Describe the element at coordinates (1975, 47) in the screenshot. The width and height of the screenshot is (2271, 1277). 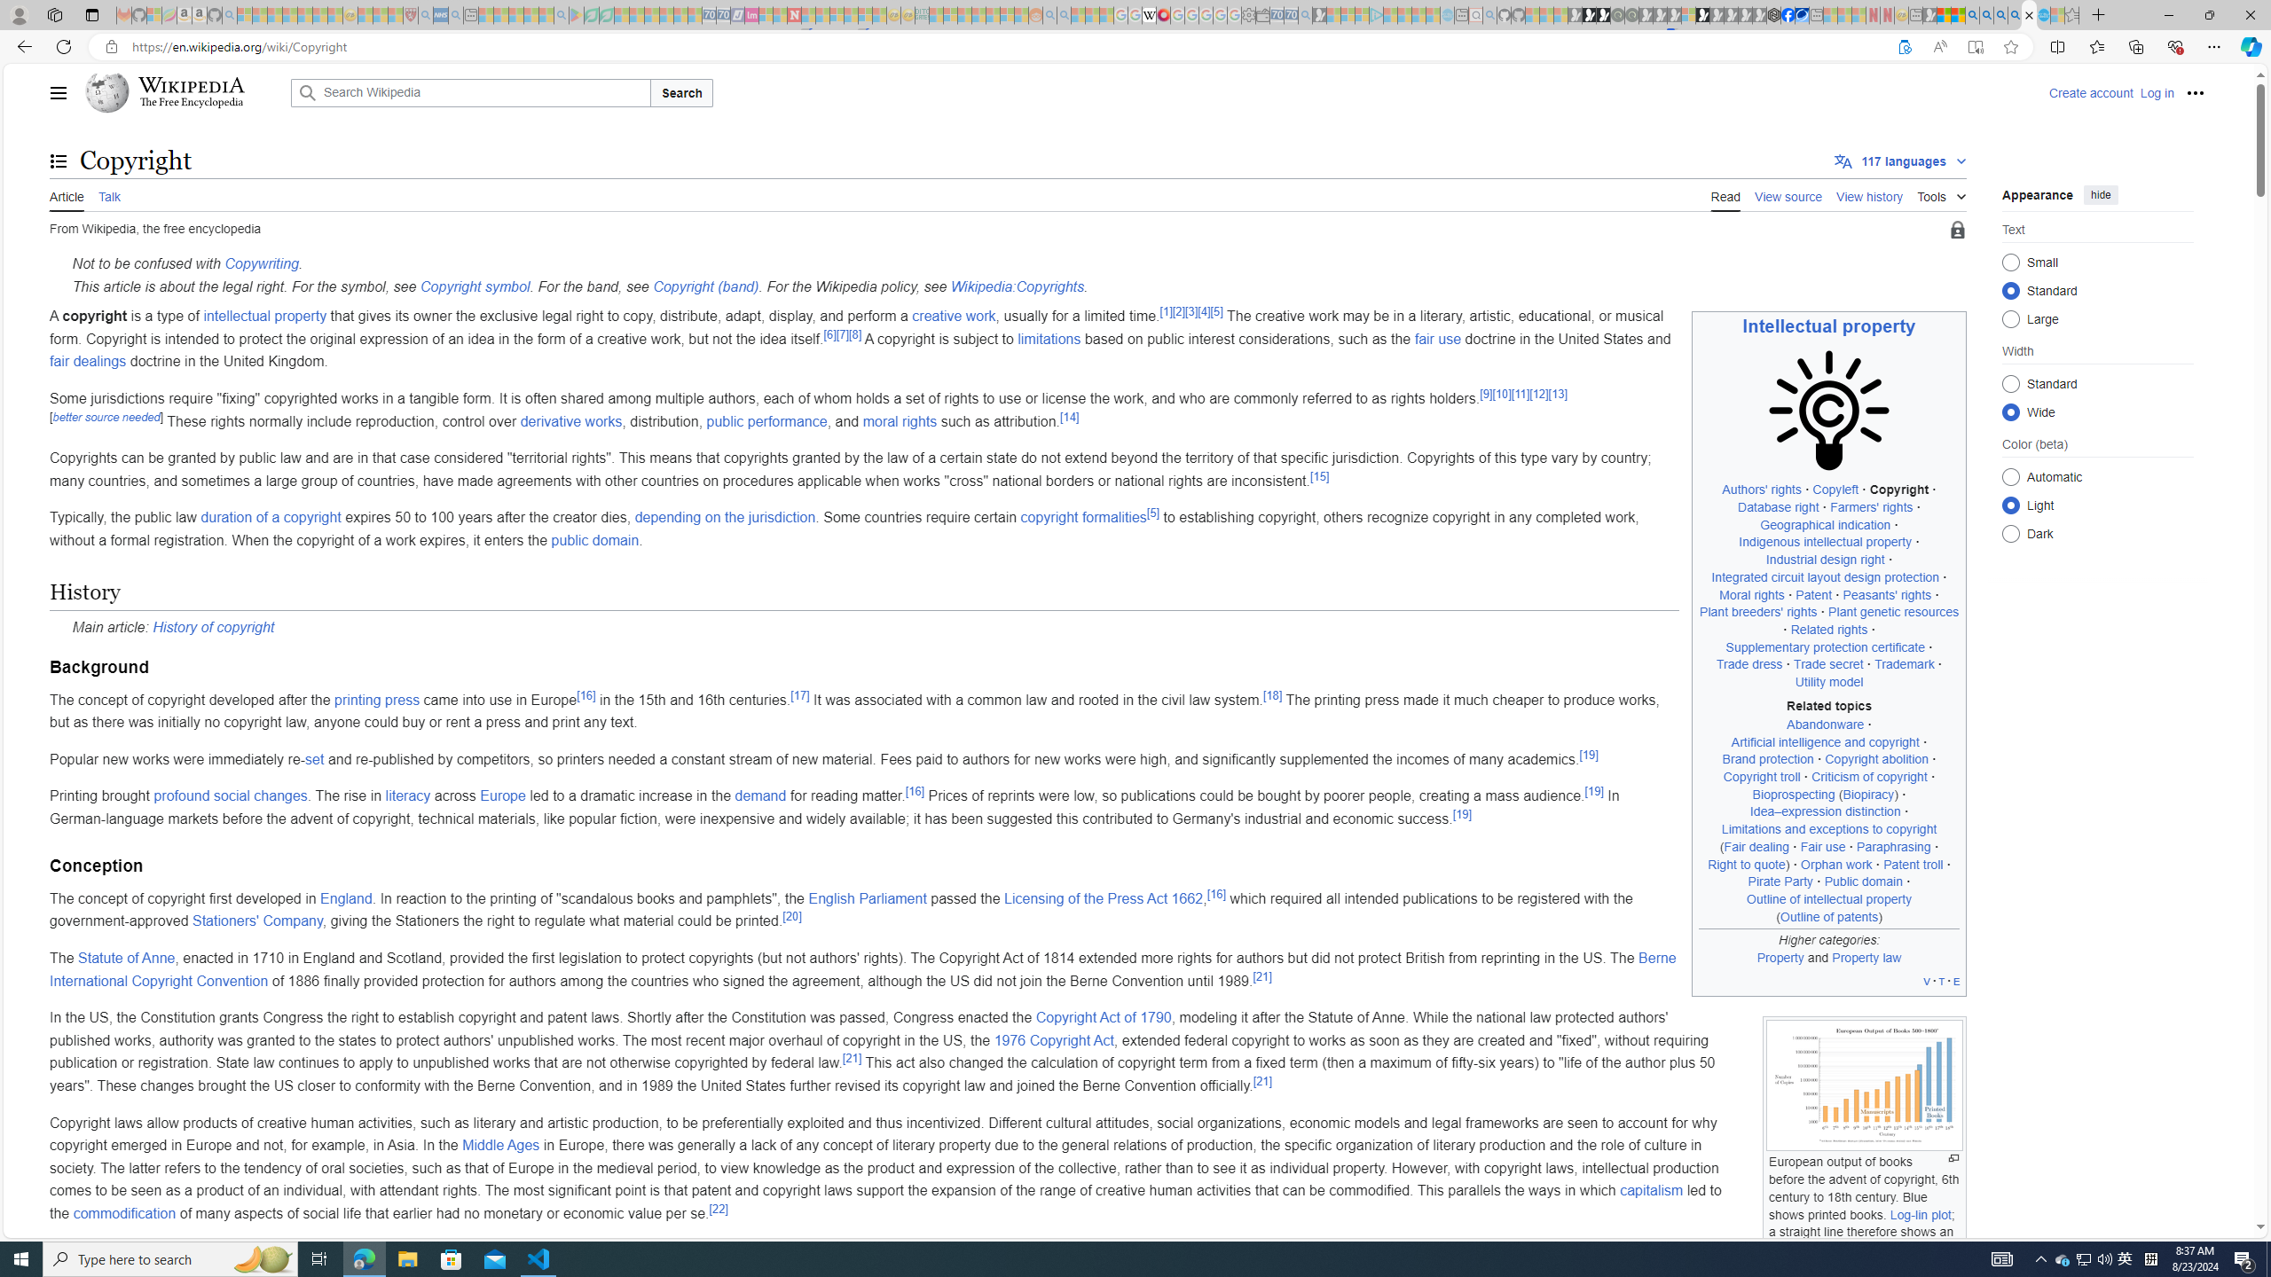
I see `Enter Immersive Reader (F9)` at that location.